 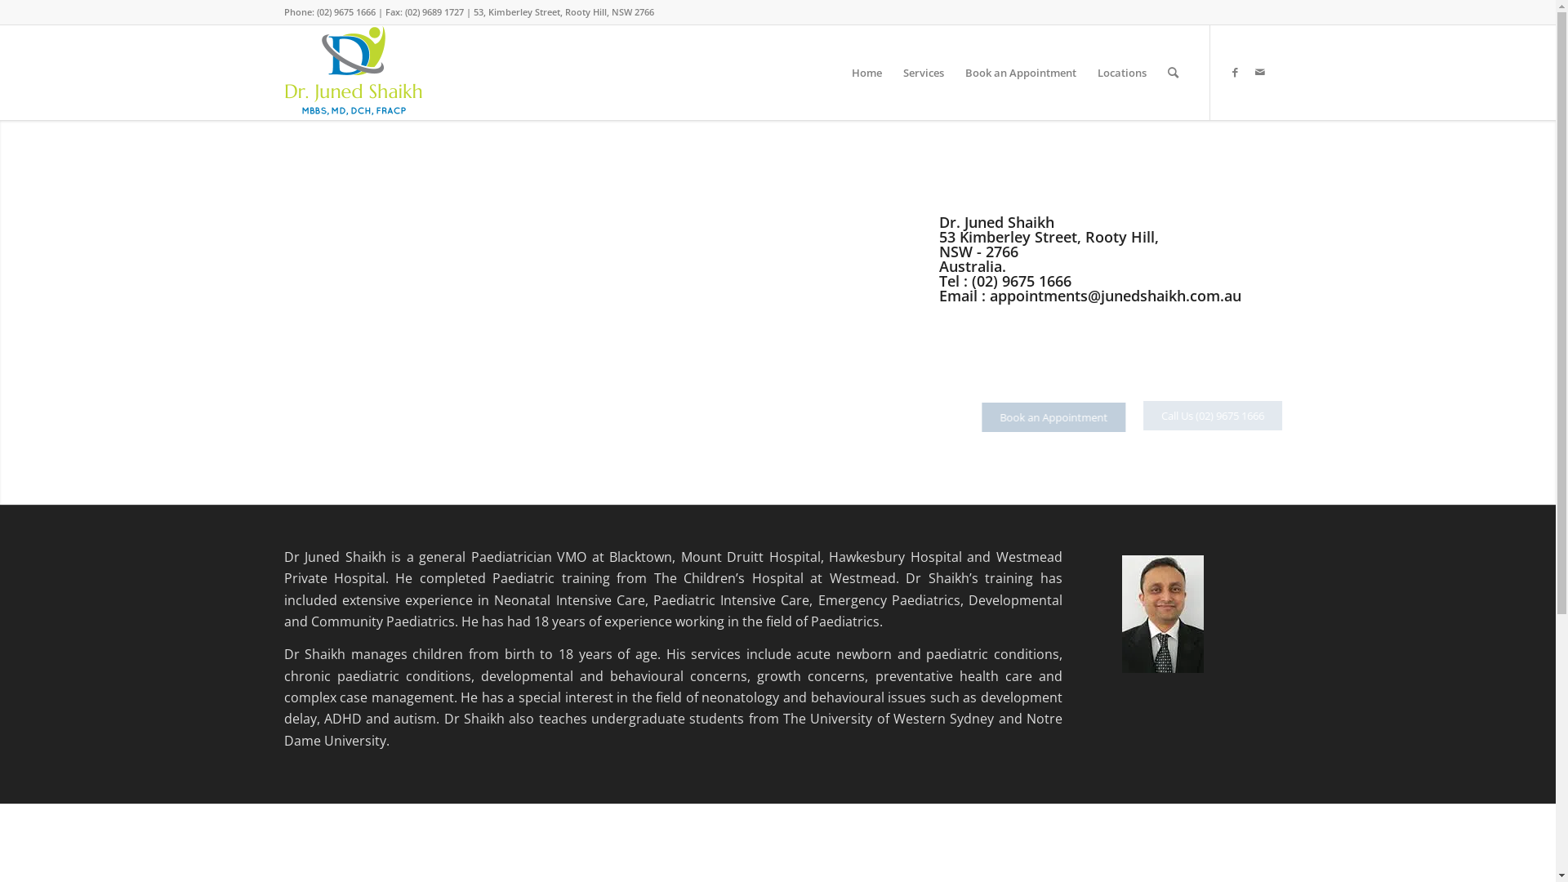 What do you see at coordinates (923, 73) in the screenshot?
I see `Services` at bounding box center [923, 73].